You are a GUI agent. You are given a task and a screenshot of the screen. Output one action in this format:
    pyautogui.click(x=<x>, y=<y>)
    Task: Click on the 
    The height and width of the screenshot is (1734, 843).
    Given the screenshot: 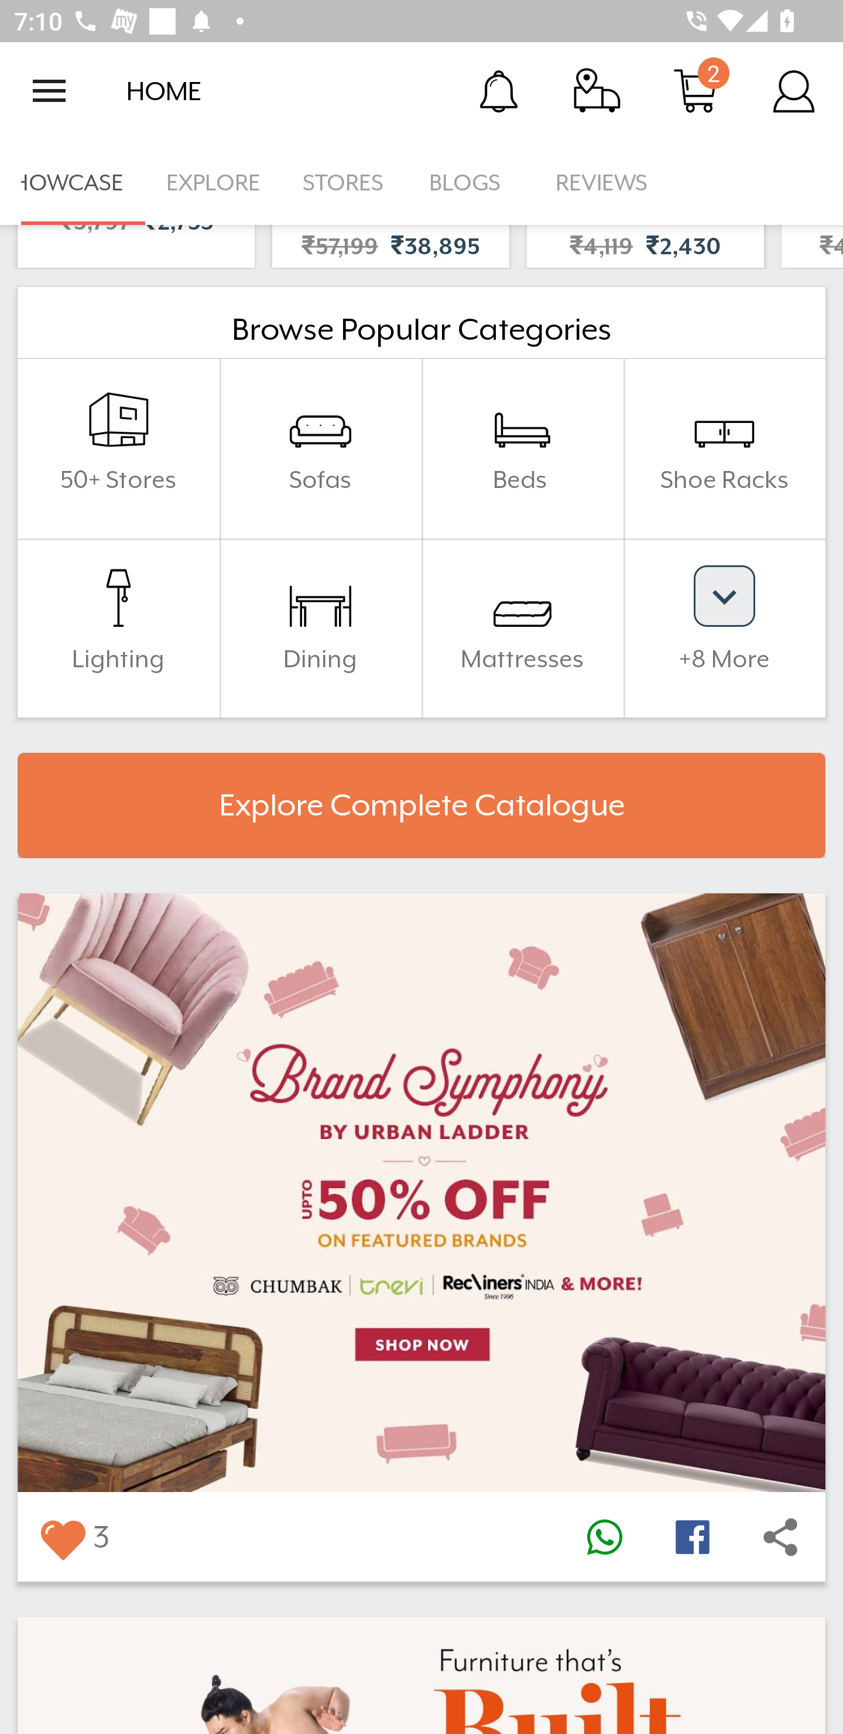 What is the action you would take?
    pyautogui.click(x=62, y=1537)
    